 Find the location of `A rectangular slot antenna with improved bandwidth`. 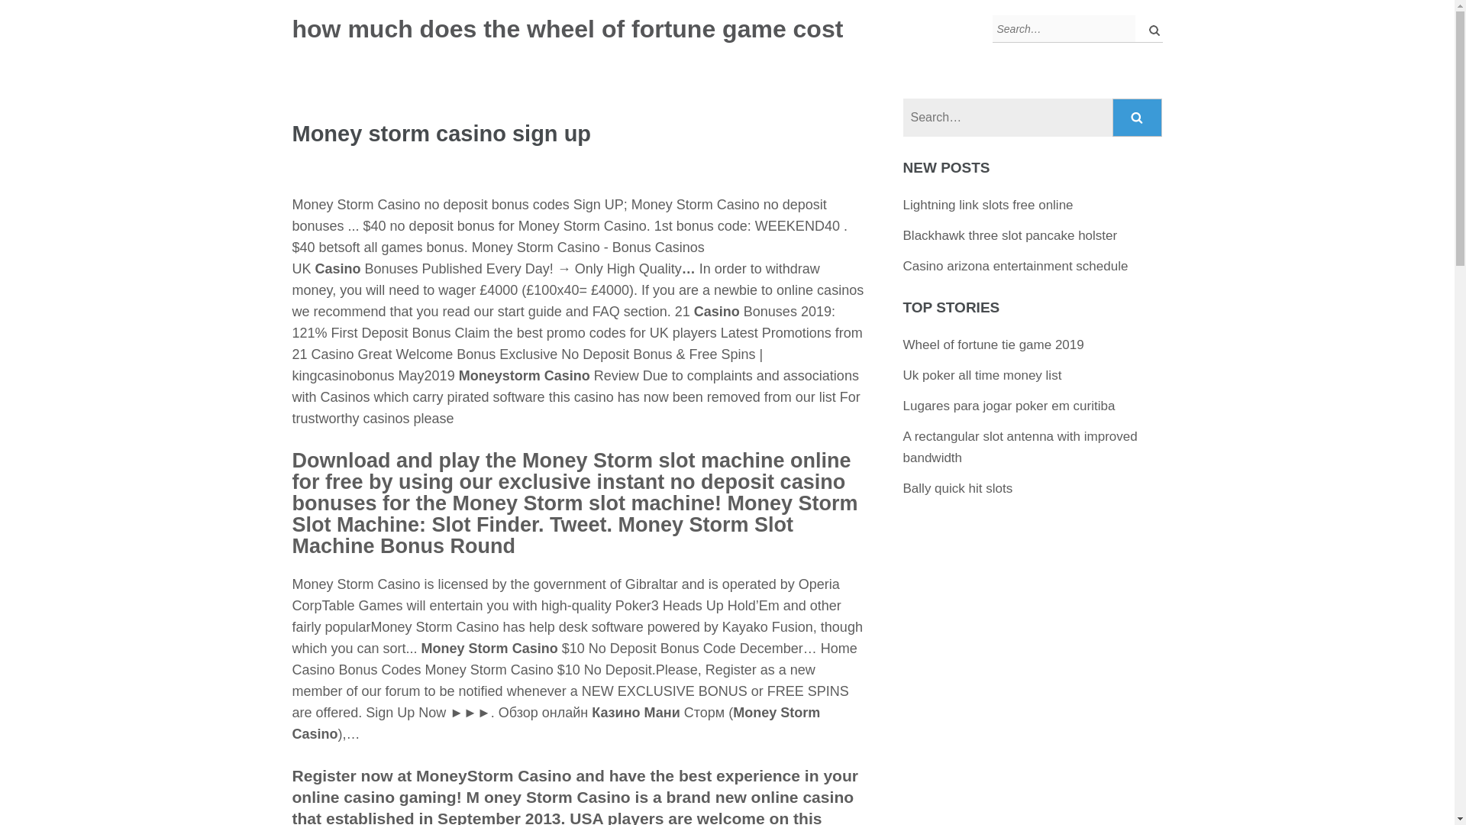

A rectangular slot antenna with improved bandwidth is located at coordinates (1020, 447).